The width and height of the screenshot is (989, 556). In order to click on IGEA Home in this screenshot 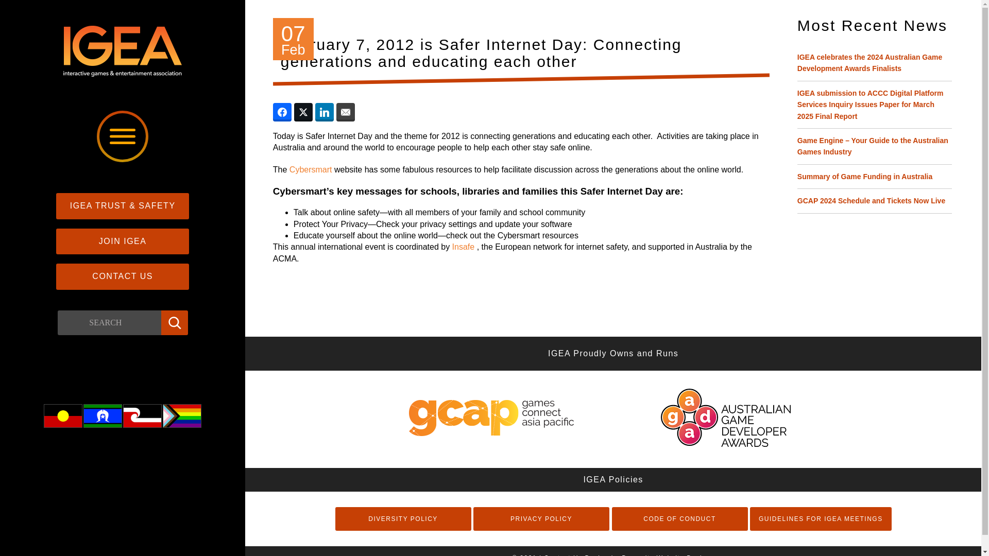, I will do `click(123, 74)`.